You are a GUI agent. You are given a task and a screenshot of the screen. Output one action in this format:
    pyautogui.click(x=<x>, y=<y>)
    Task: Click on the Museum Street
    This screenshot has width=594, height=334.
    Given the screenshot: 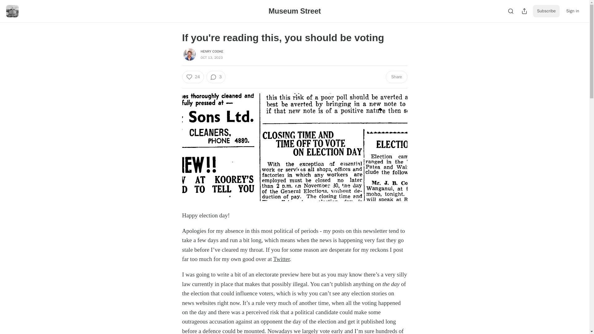 What is the action you would take?
    pyautogui.click(x=295, y=11)
    